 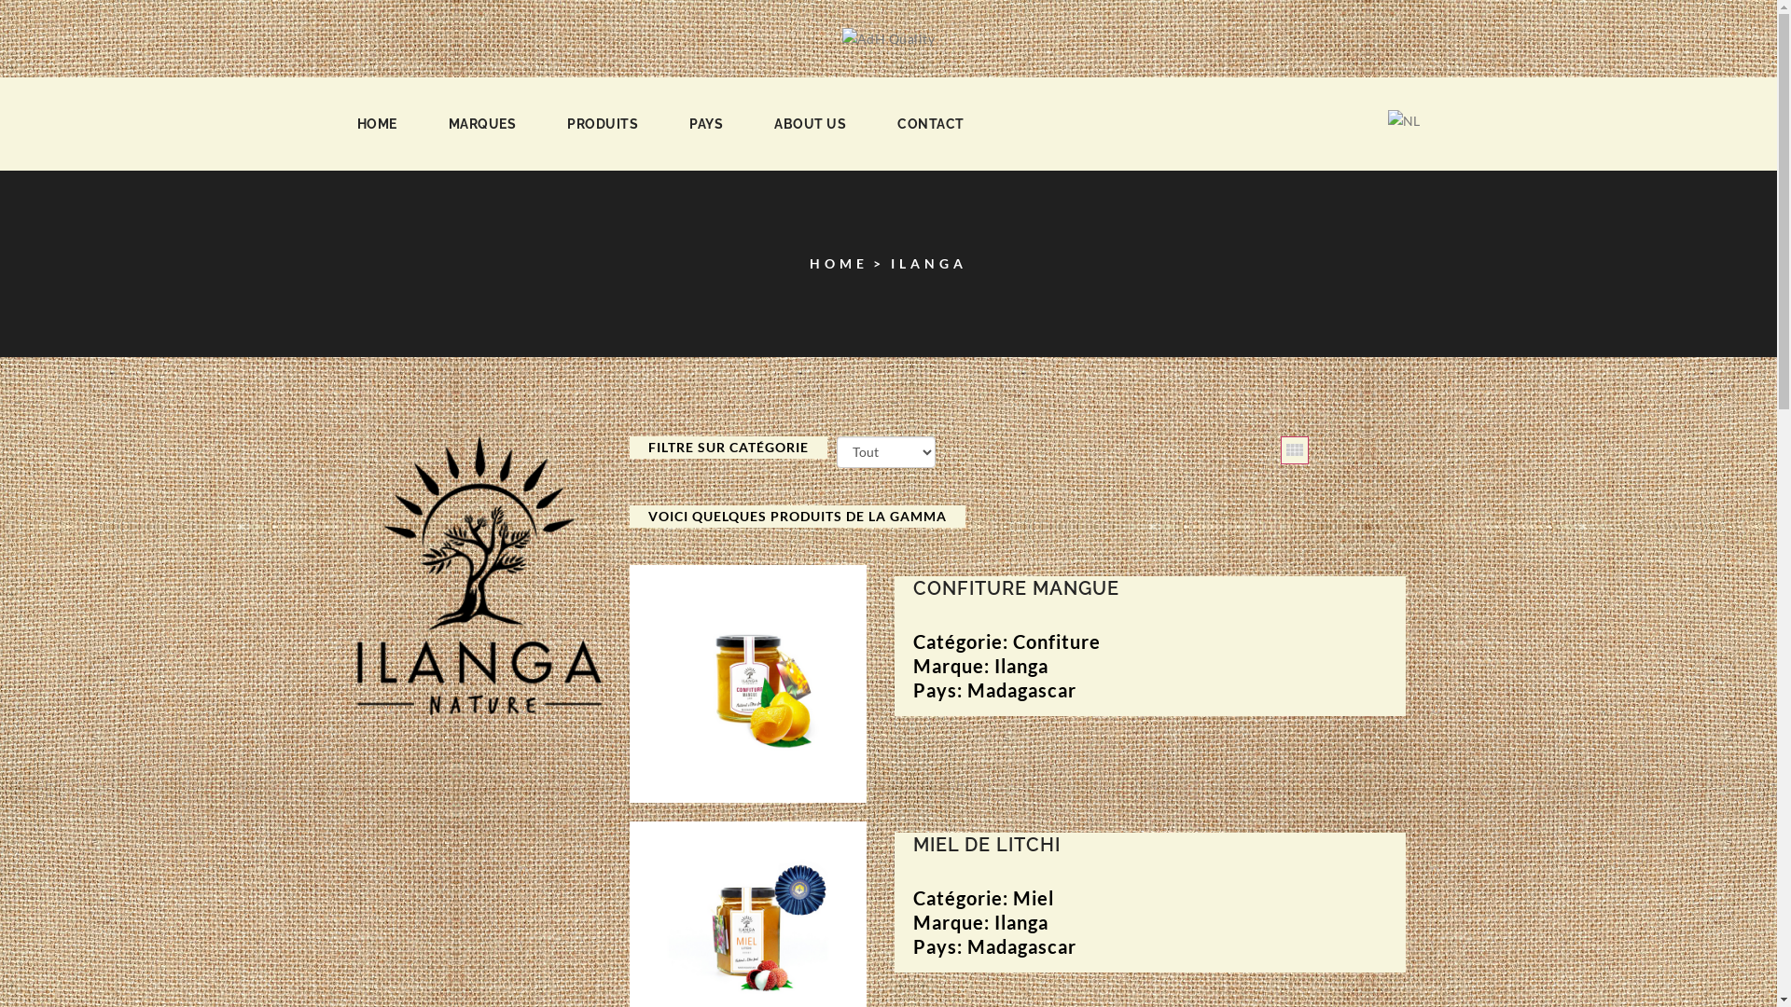 What do you see at coordinates (481, 124) in the screenshot?
I see `MARQUES` at bounding box center [481, 124].